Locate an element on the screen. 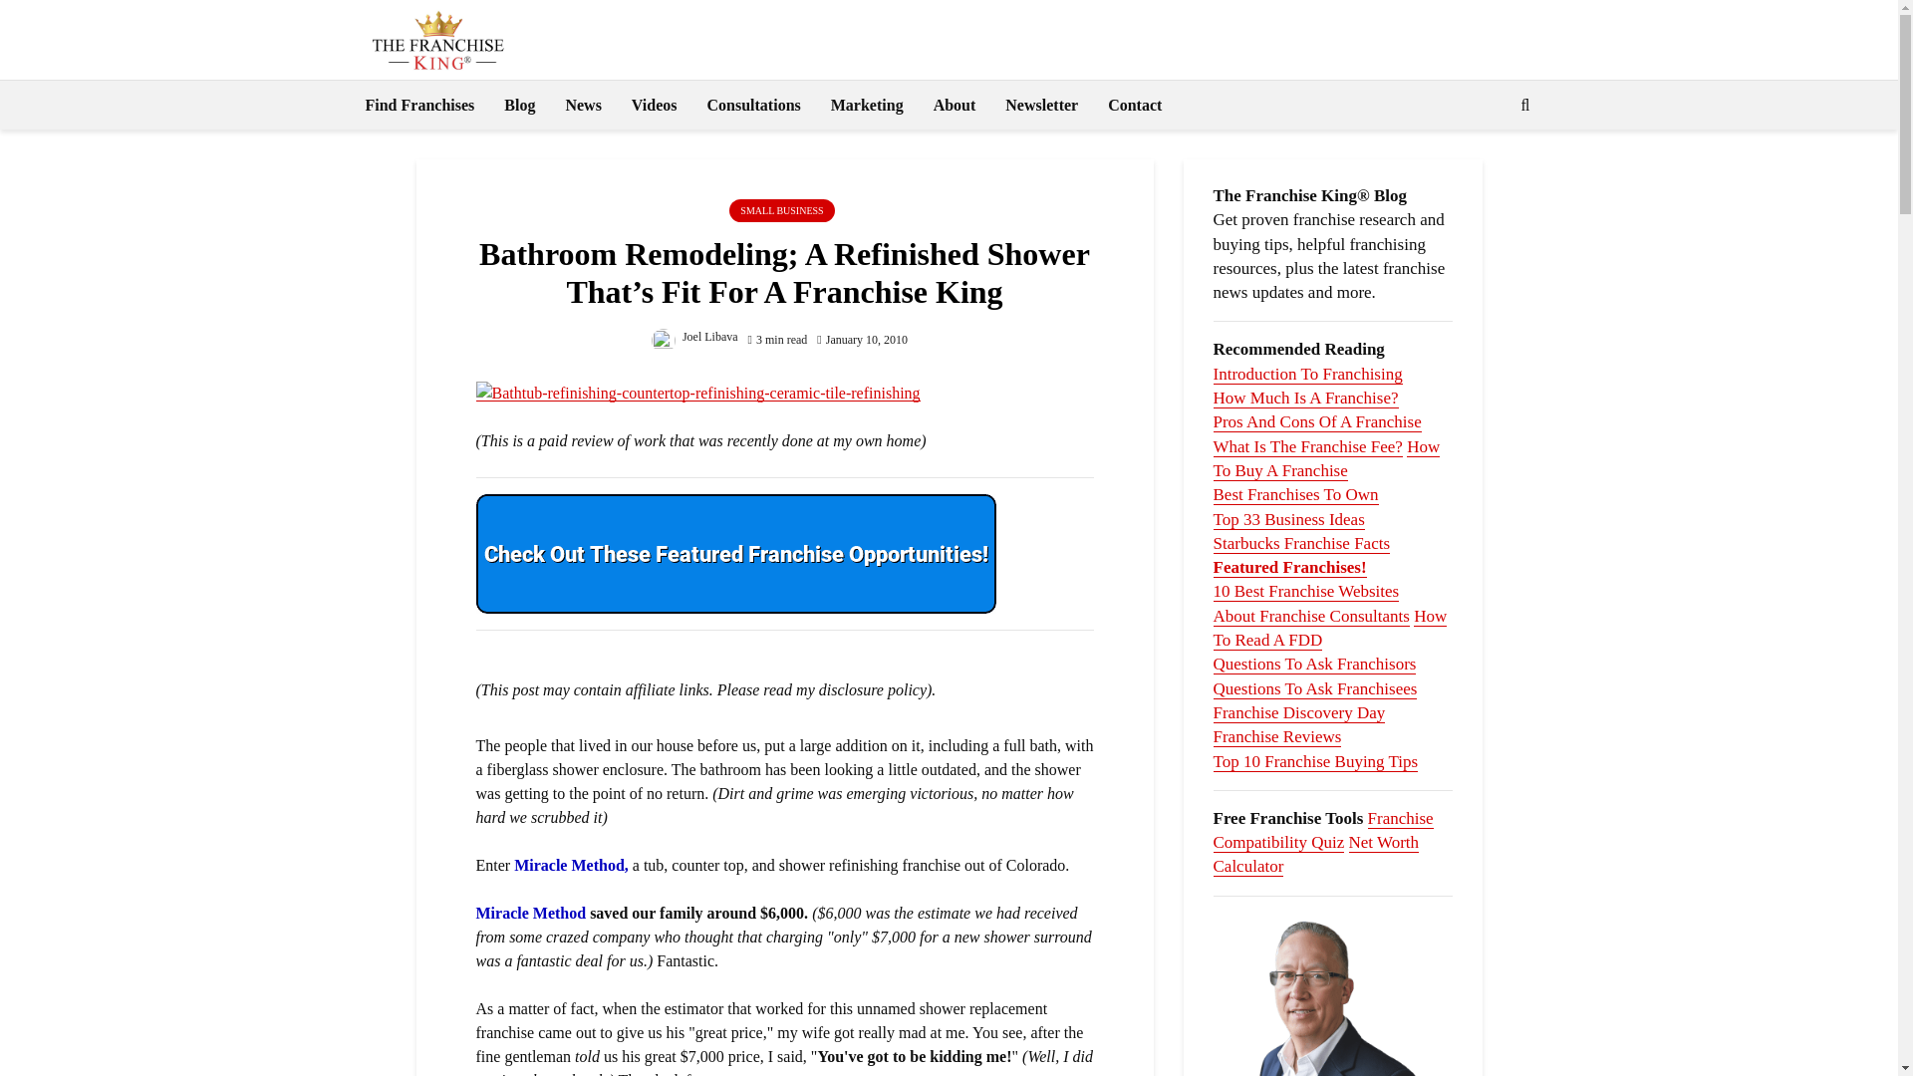 This screenshot has height=1076, width=1913. Marketing is located at coordinates (867, 106).